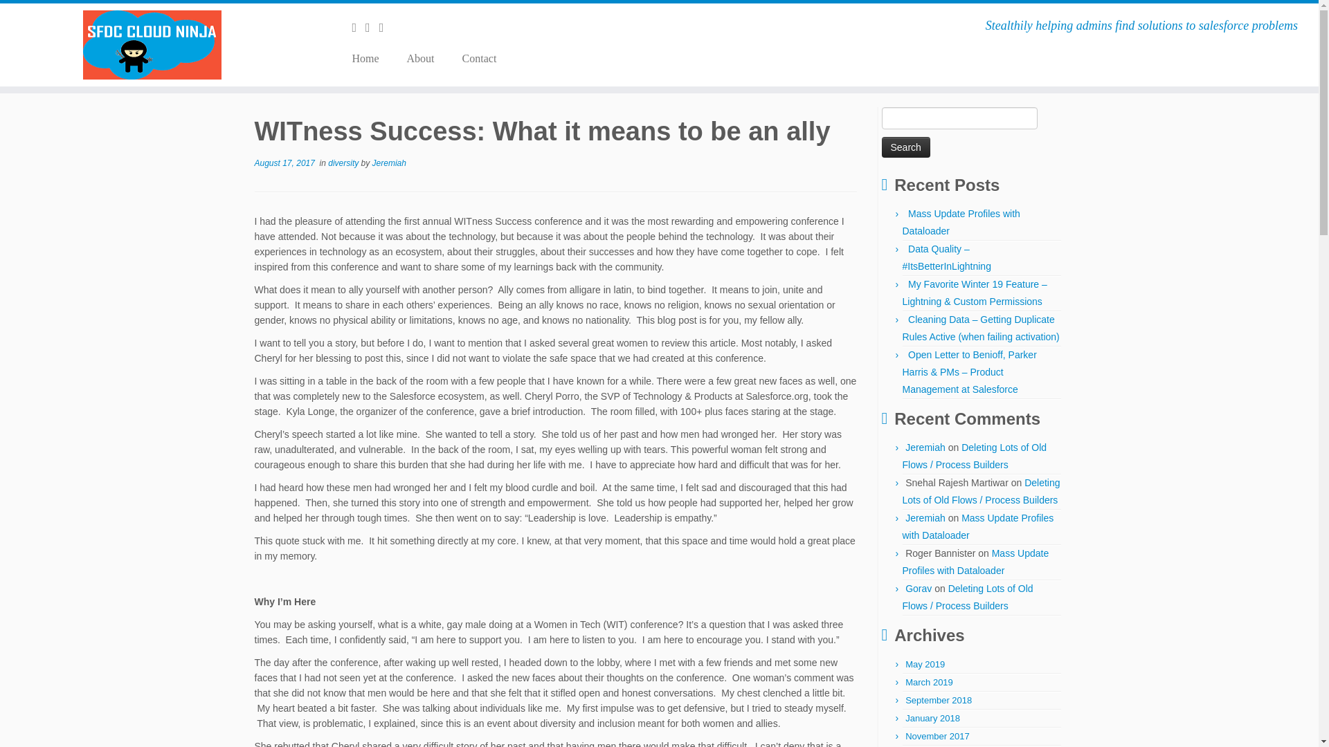 This screenshot has width=1329, height=747. I want to click on Mass Update Profiles with Dataloader, so click(977, 526).